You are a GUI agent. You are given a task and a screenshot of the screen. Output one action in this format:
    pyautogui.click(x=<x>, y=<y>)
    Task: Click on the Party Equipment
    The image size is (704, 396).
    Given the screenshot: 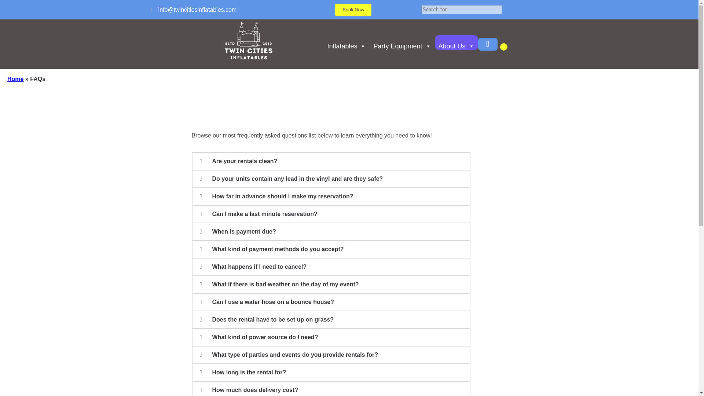 What is the action you would take?
    pyautogui.click(x=402, y=43)
    